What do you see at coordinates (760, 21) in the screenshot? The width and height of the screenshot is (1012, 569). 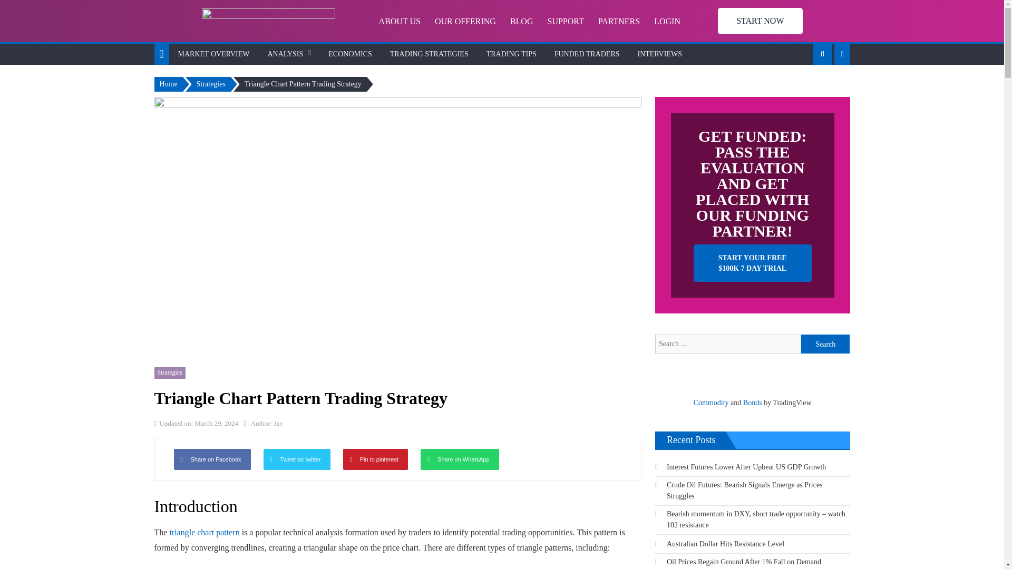 I see `Contact Us` at bounding box center [760, 21].